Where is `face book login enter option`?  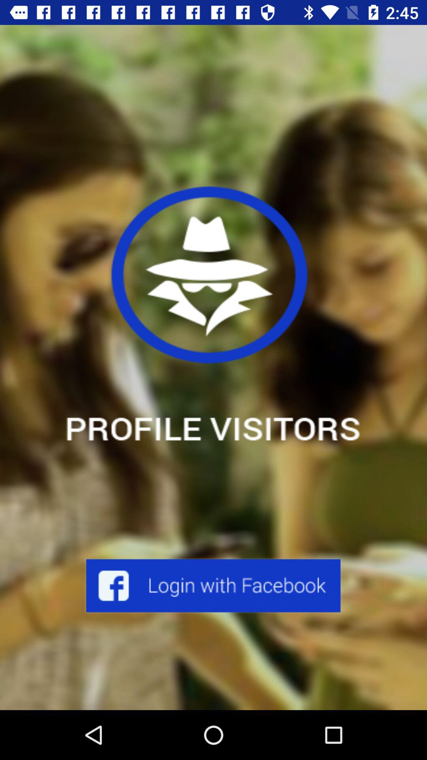
face book login enter option is located at coordinates (213, 586).